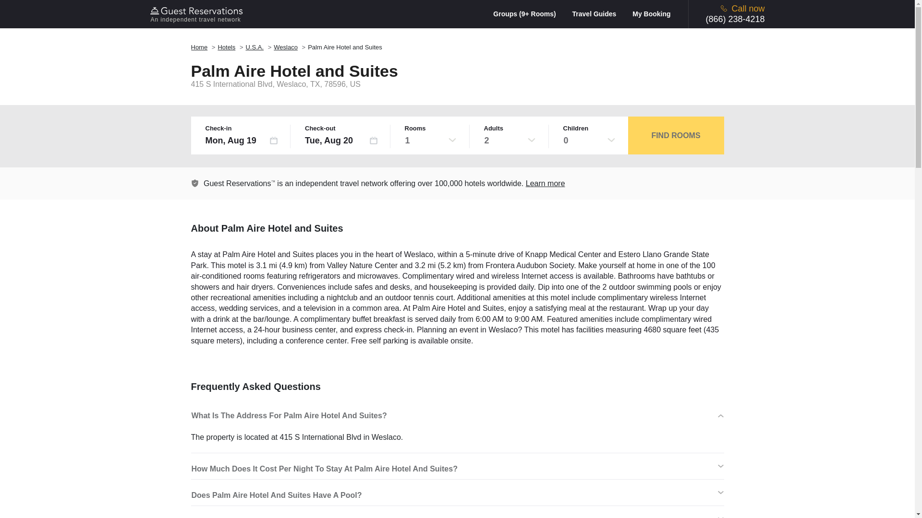 Image resolution: width=922 pixels, height=518 pixels. I want to click on Hotels, so click(226, 47).